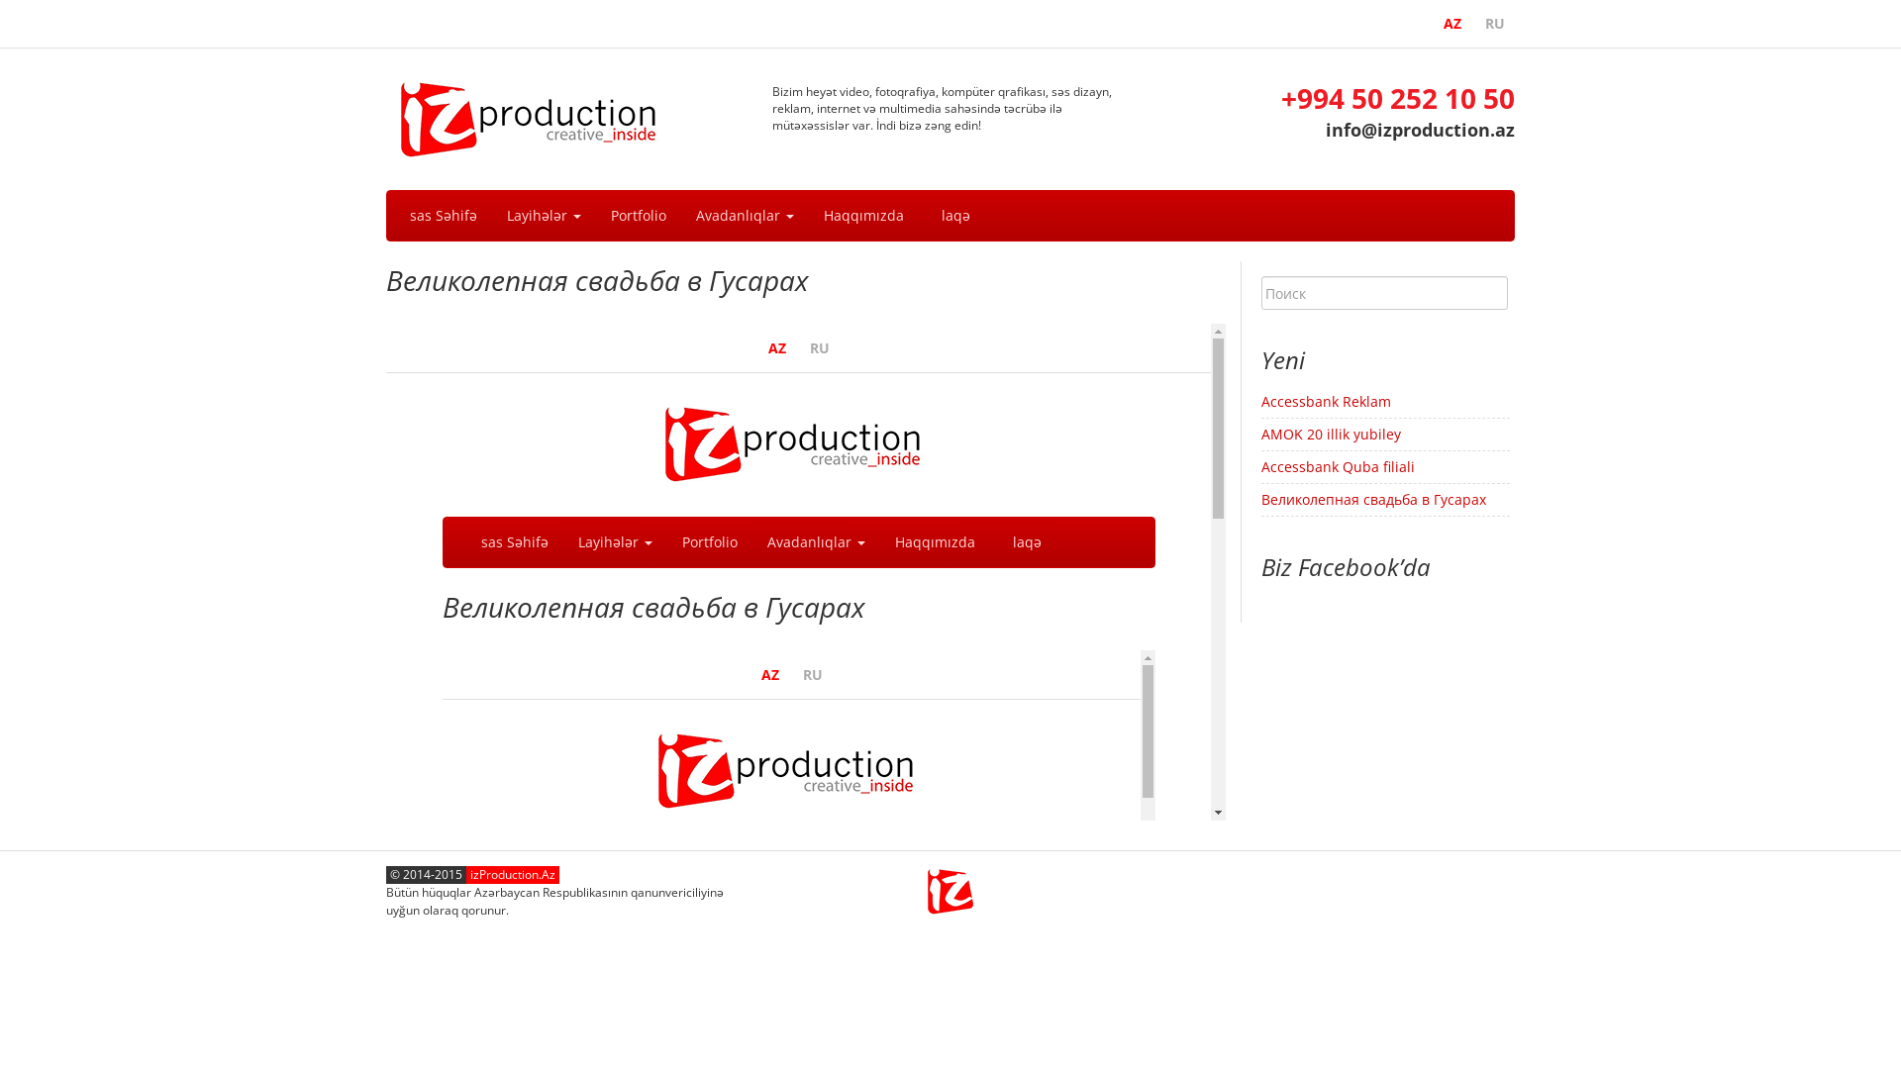 This screenshot has height=1069, width=1901. Describe the element at coordinates (639, 216) in the screenshot. I see `Portfolio` at that location.